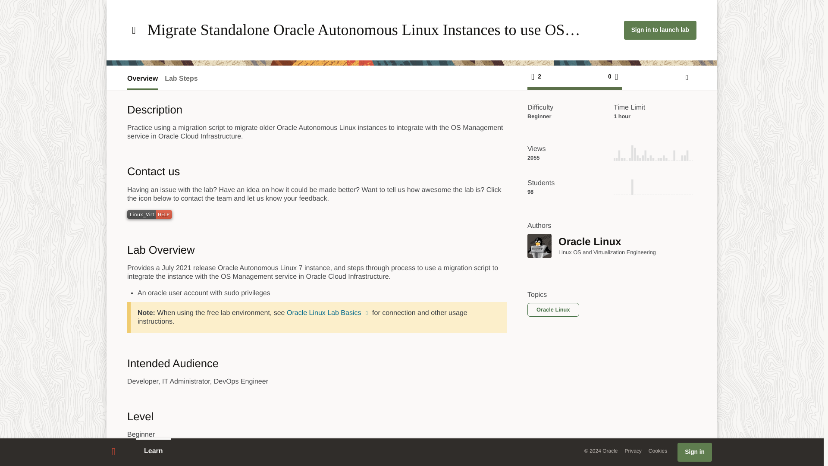 The image size is (828, 466). Describe the element at coordinates (633, 450) in the screenshot. I see `Privacy` at that location.